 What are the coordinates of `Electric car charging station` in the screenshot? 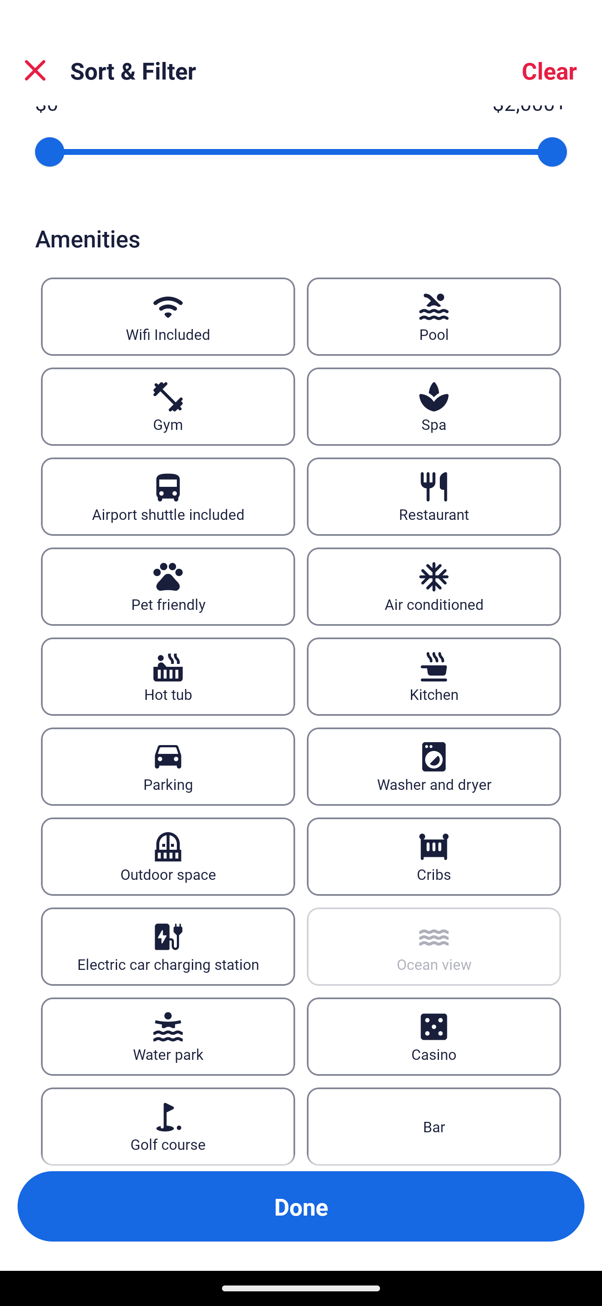 It's located at (168, 947).